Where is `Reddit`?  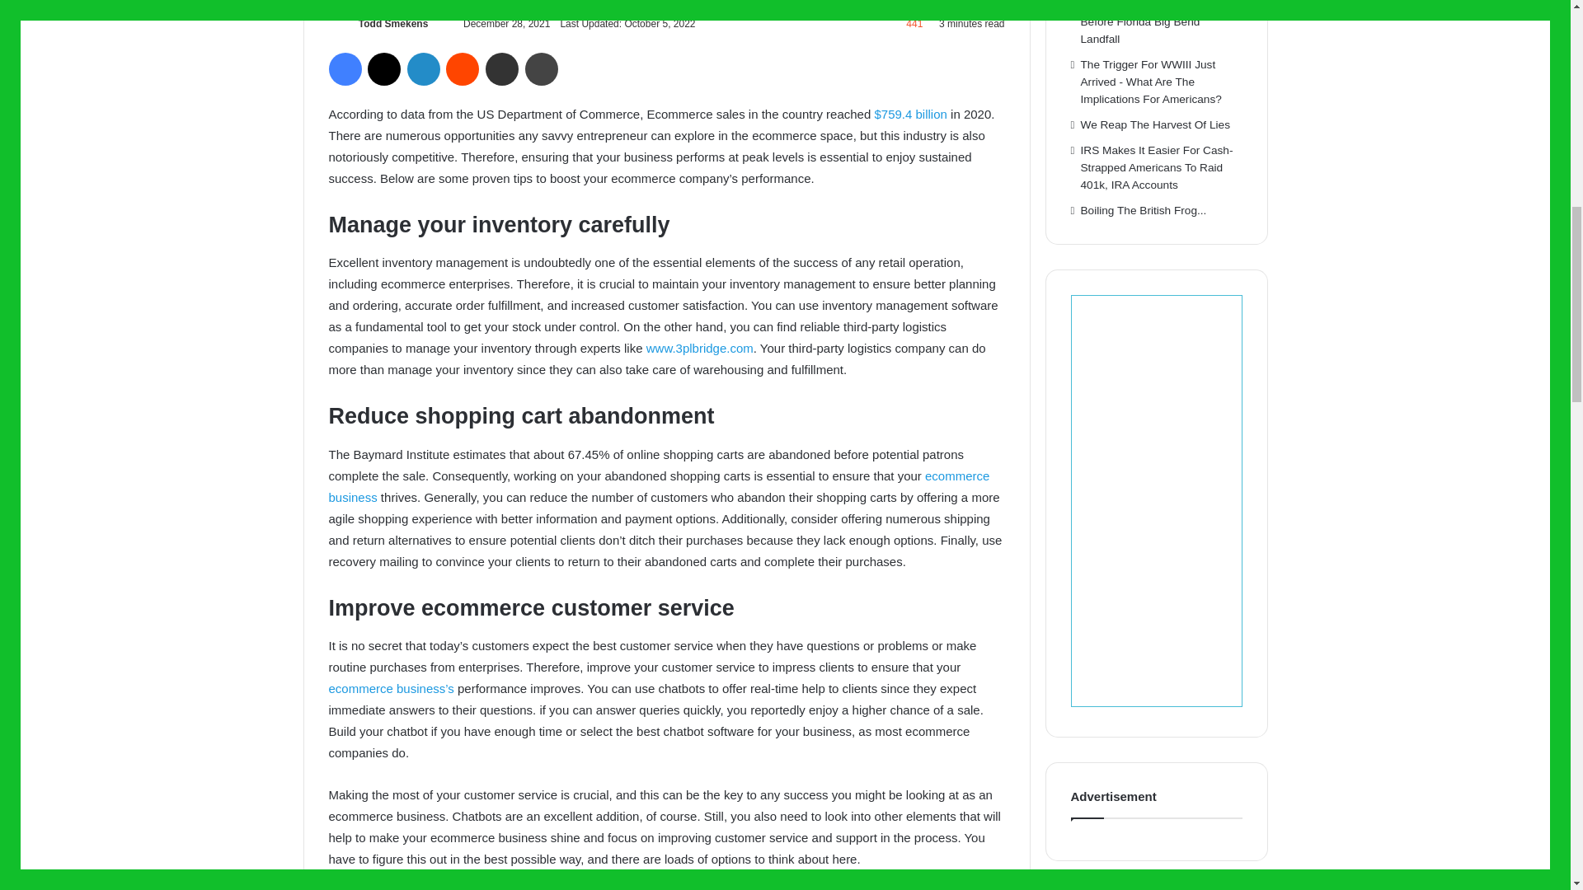 Reddit is located at coordinates (463, 68).